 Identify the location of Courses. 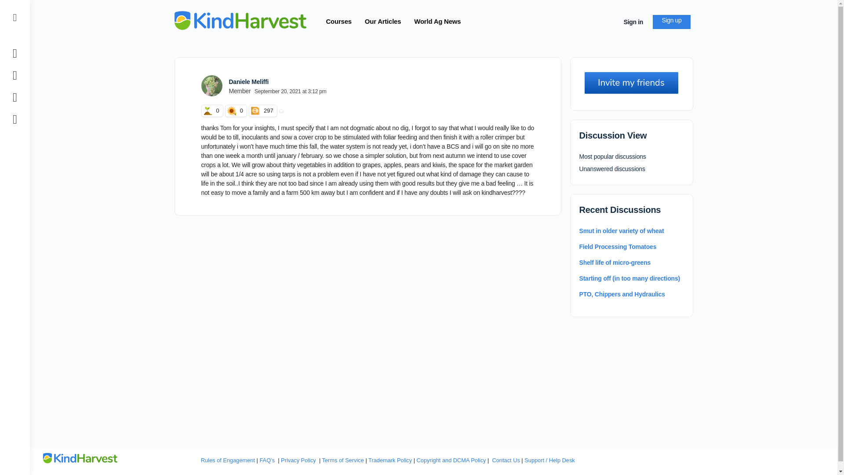
(338, 22).